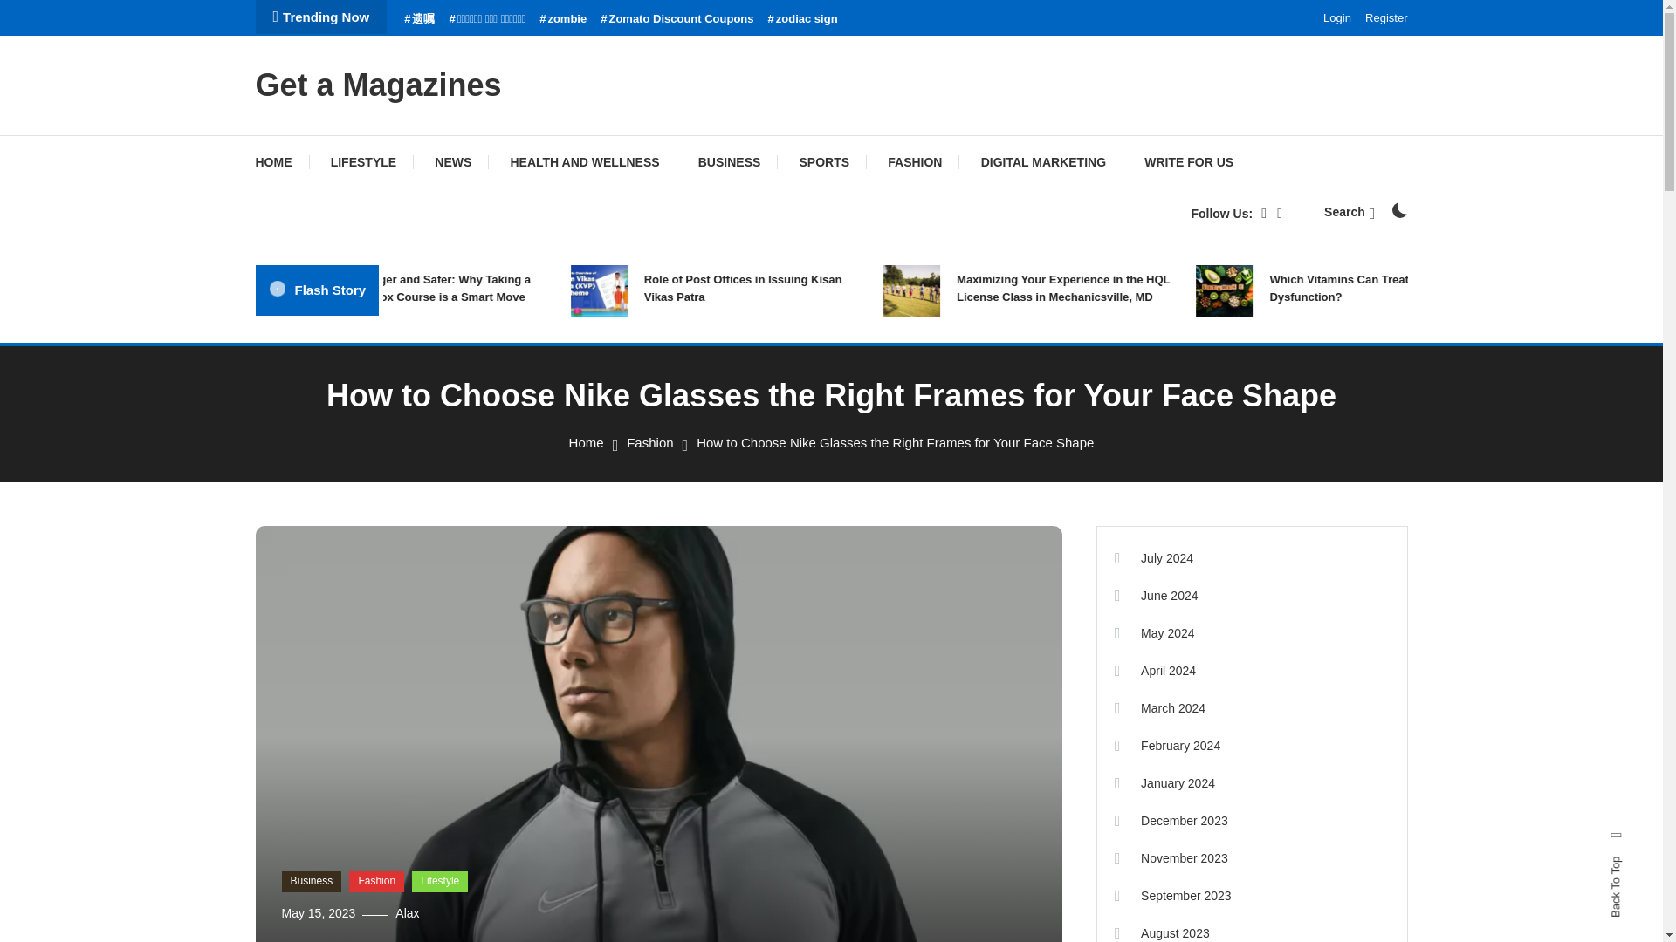 The width and height of the screenshot is (1676, 942). I want to click on FASHION, so click(914, 162).